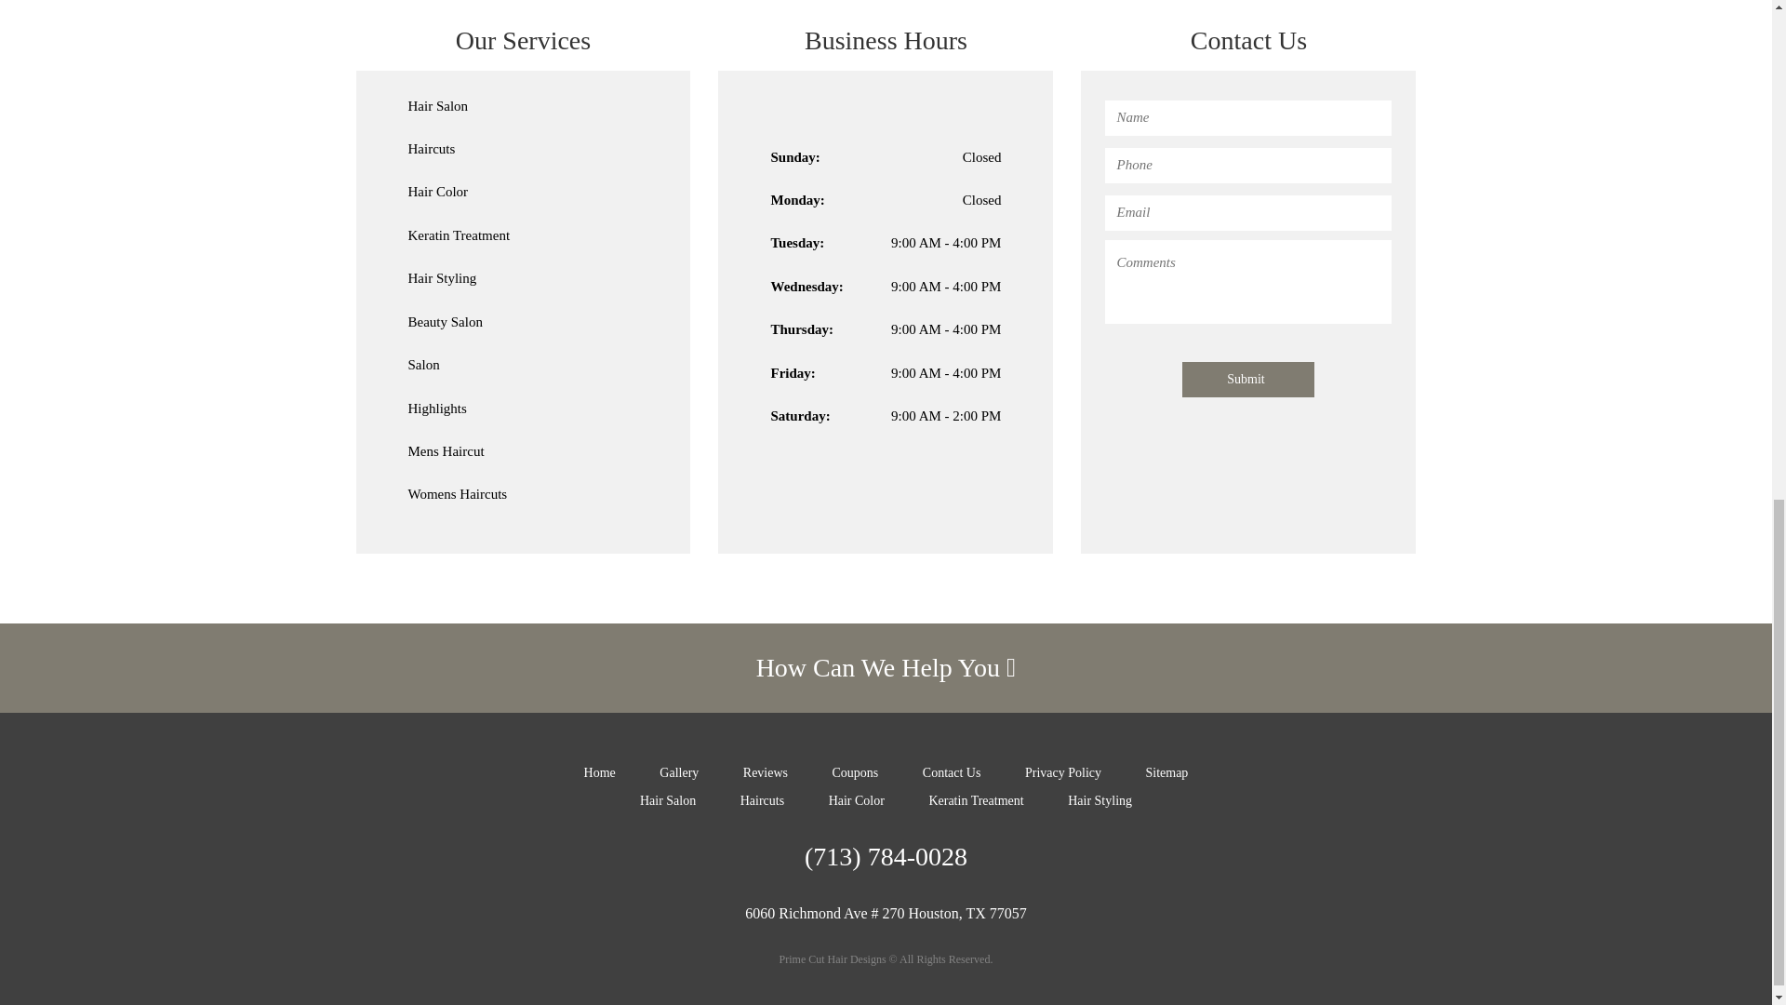 The image size is (1786, 1005). Describe the element at coordinates (458, 235) in the screenshot. I see `Keratin Treatment` at that location.